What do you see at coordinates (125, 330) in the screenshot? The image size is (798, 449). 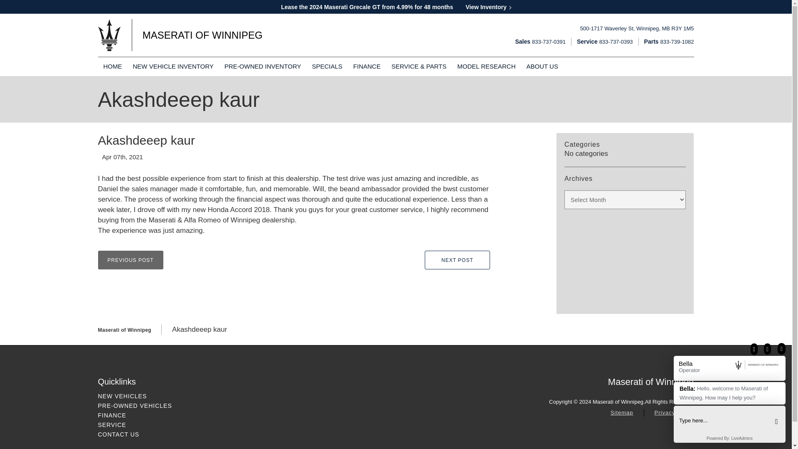 I see `Go to Maserati of Winnipeg.` at bounding box center [125, 330].